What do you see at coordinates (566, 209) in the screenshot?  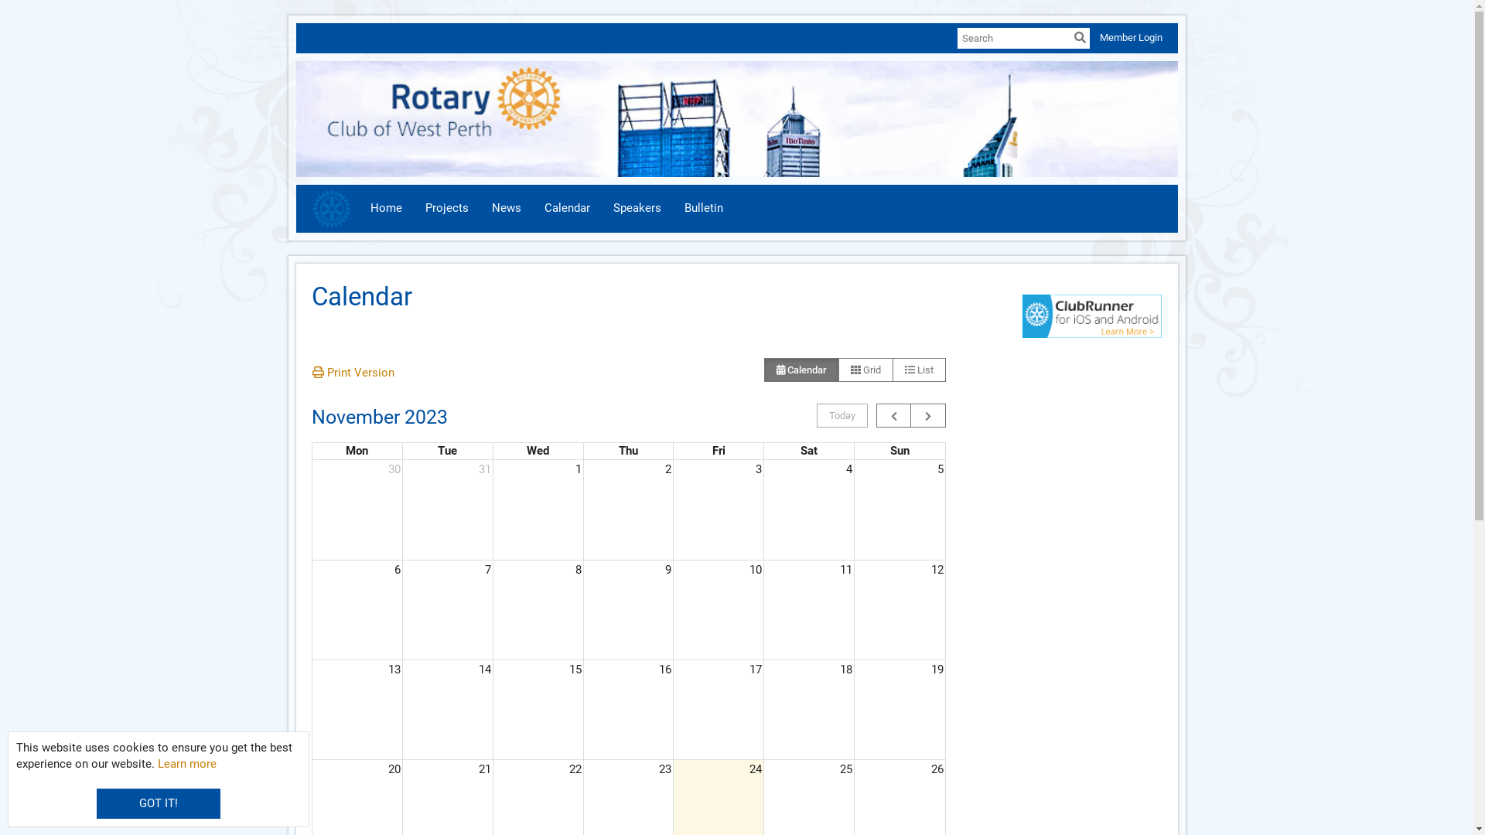 I see `Calendar` at bounding box center [566, 209].